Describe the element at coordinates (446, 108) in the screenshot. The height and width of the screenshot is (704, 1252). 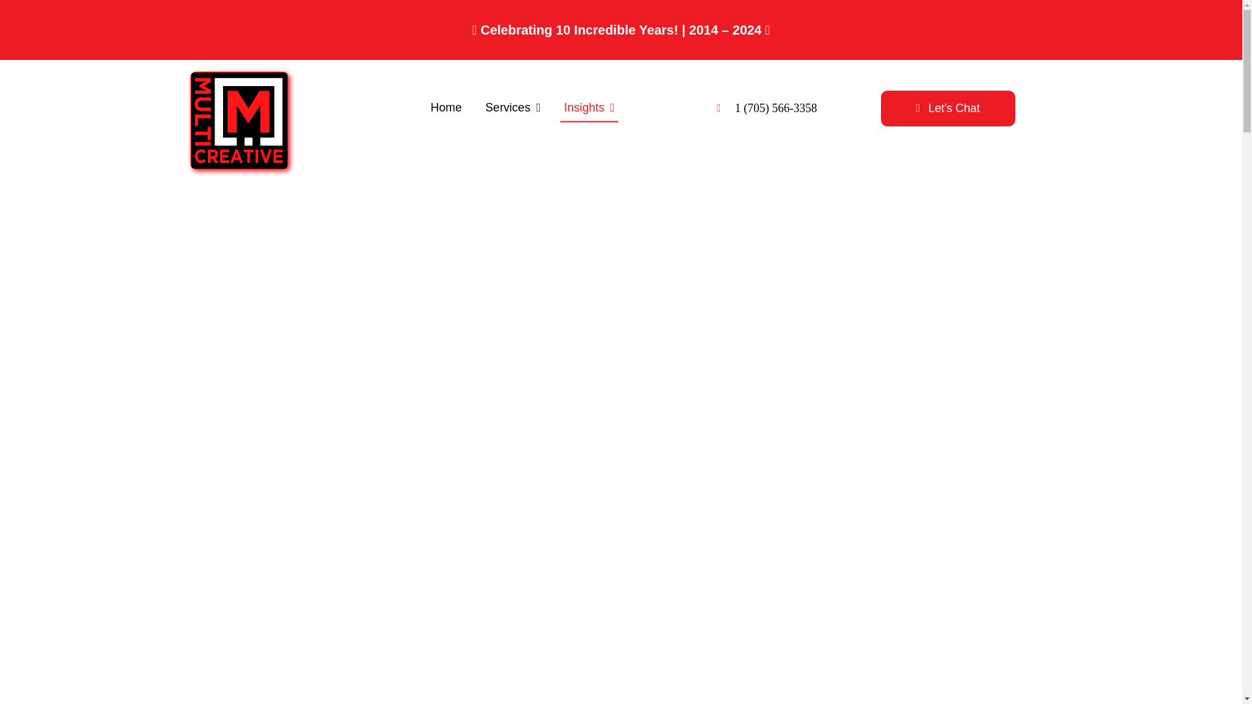
I see `Home` at that location.